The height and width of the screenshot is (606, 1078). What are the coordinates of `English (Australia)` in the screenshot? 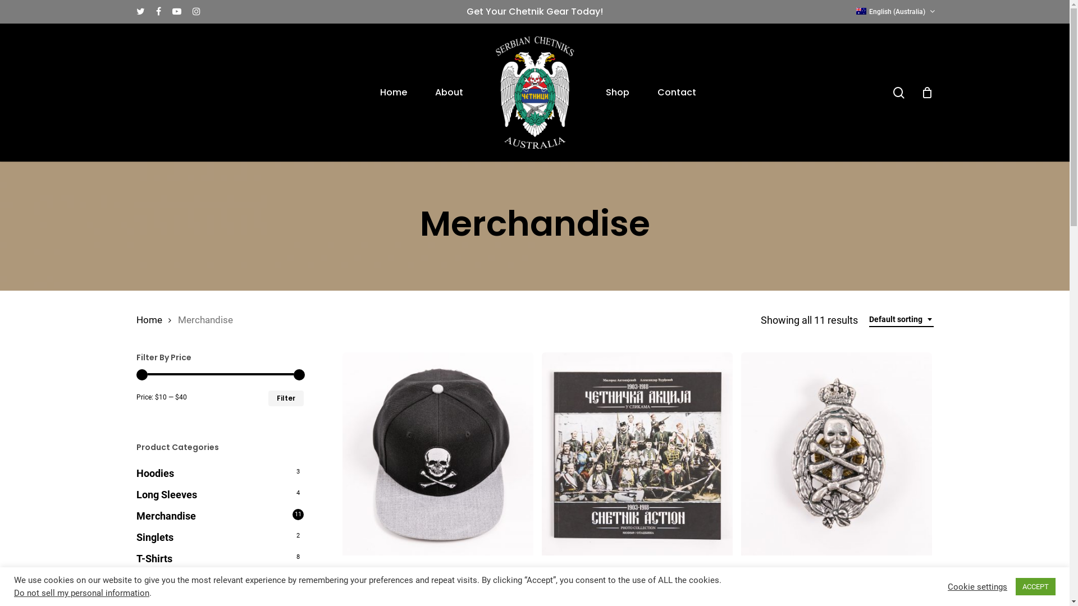 It's located at (894, 12).